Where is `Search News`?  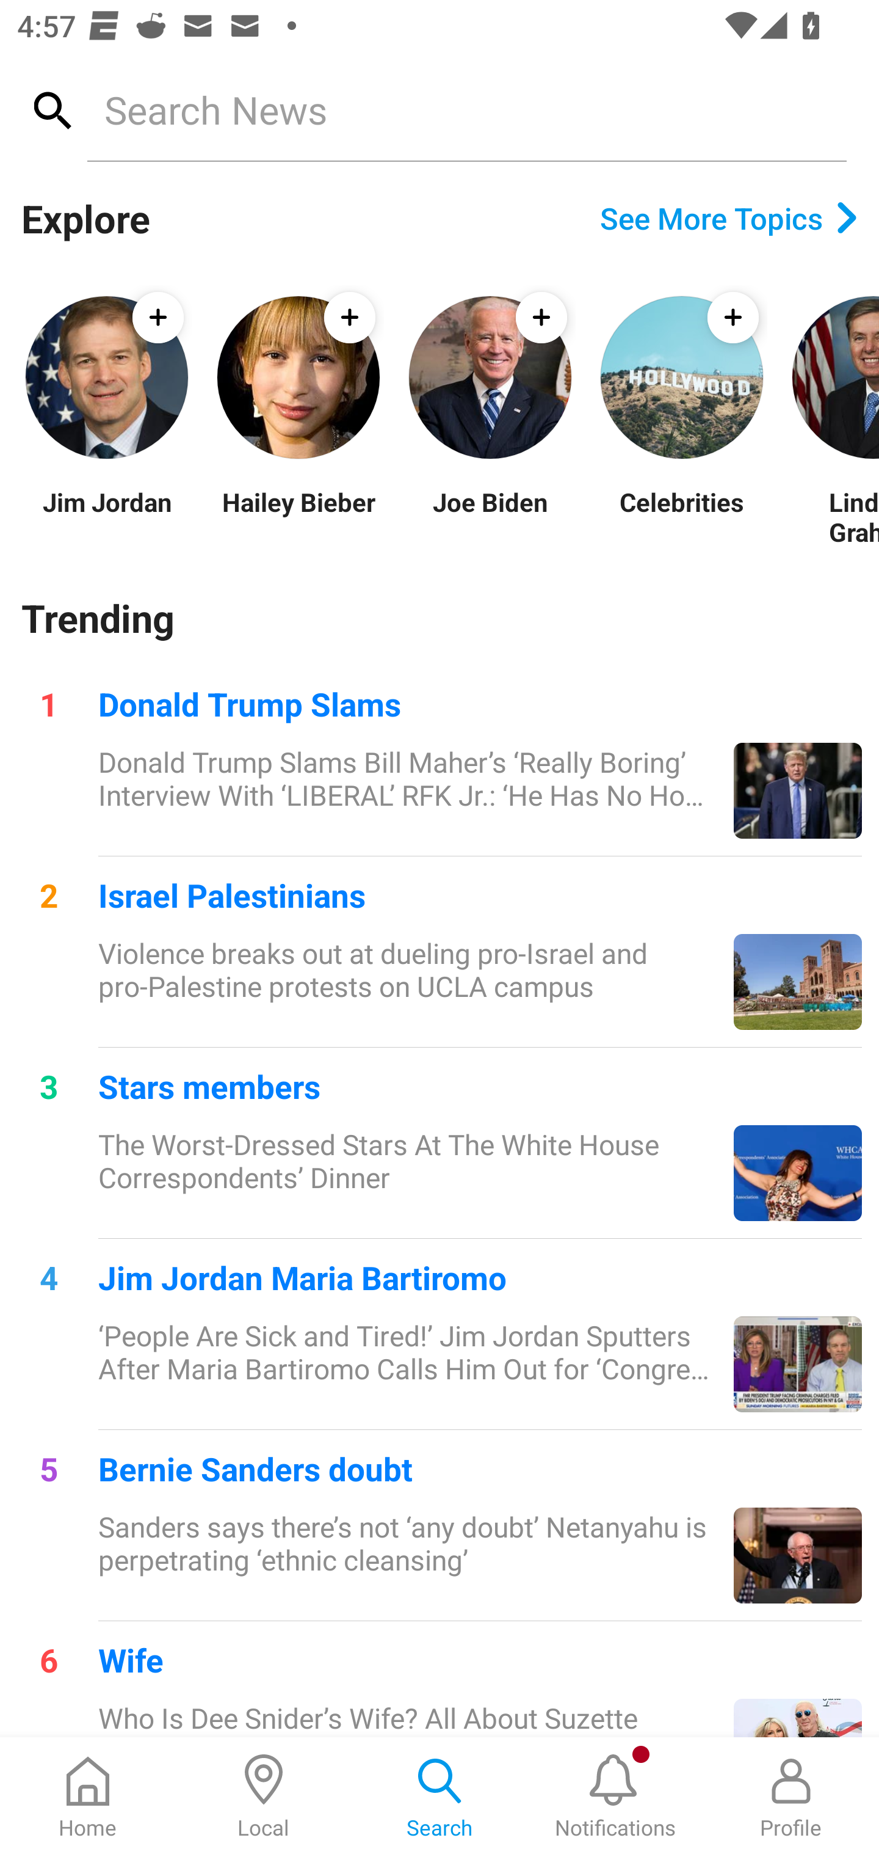 Search News is located at coordinates (466, 109).